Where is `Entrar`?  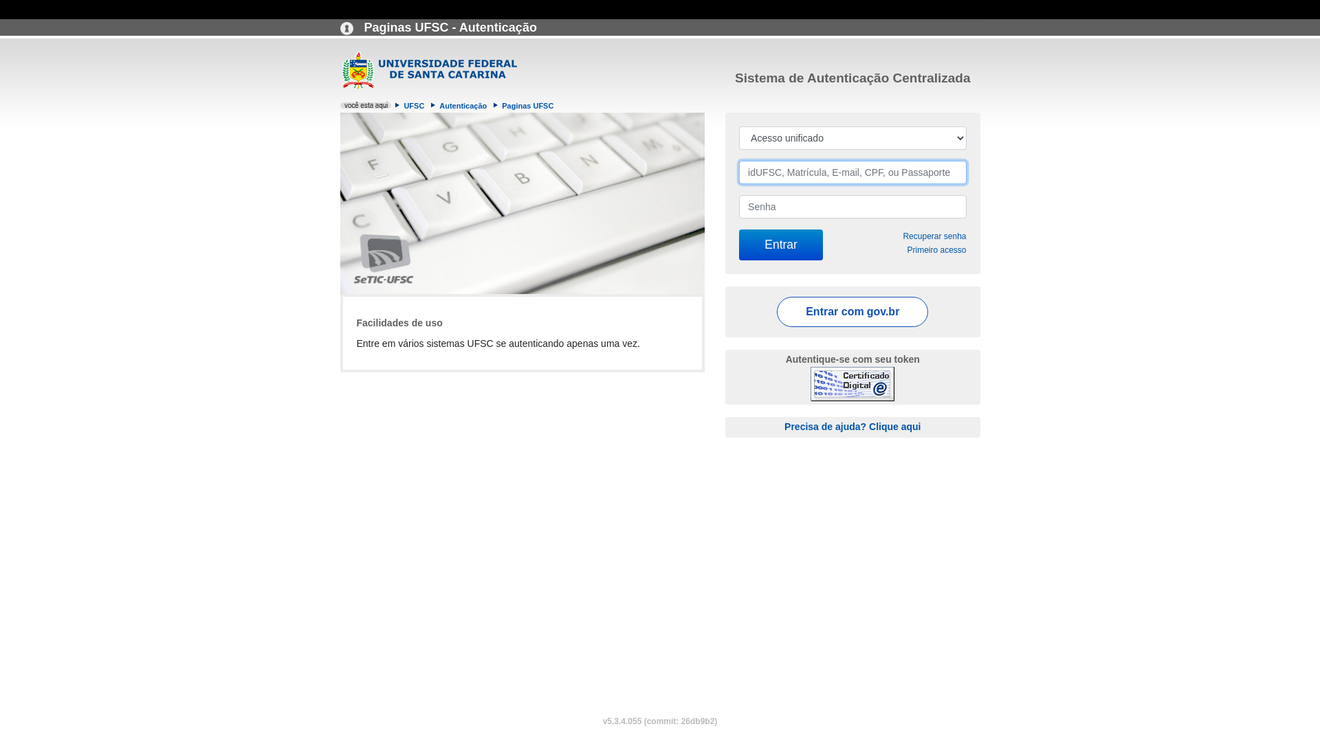 Entrar is located at coordinates (781, 245).